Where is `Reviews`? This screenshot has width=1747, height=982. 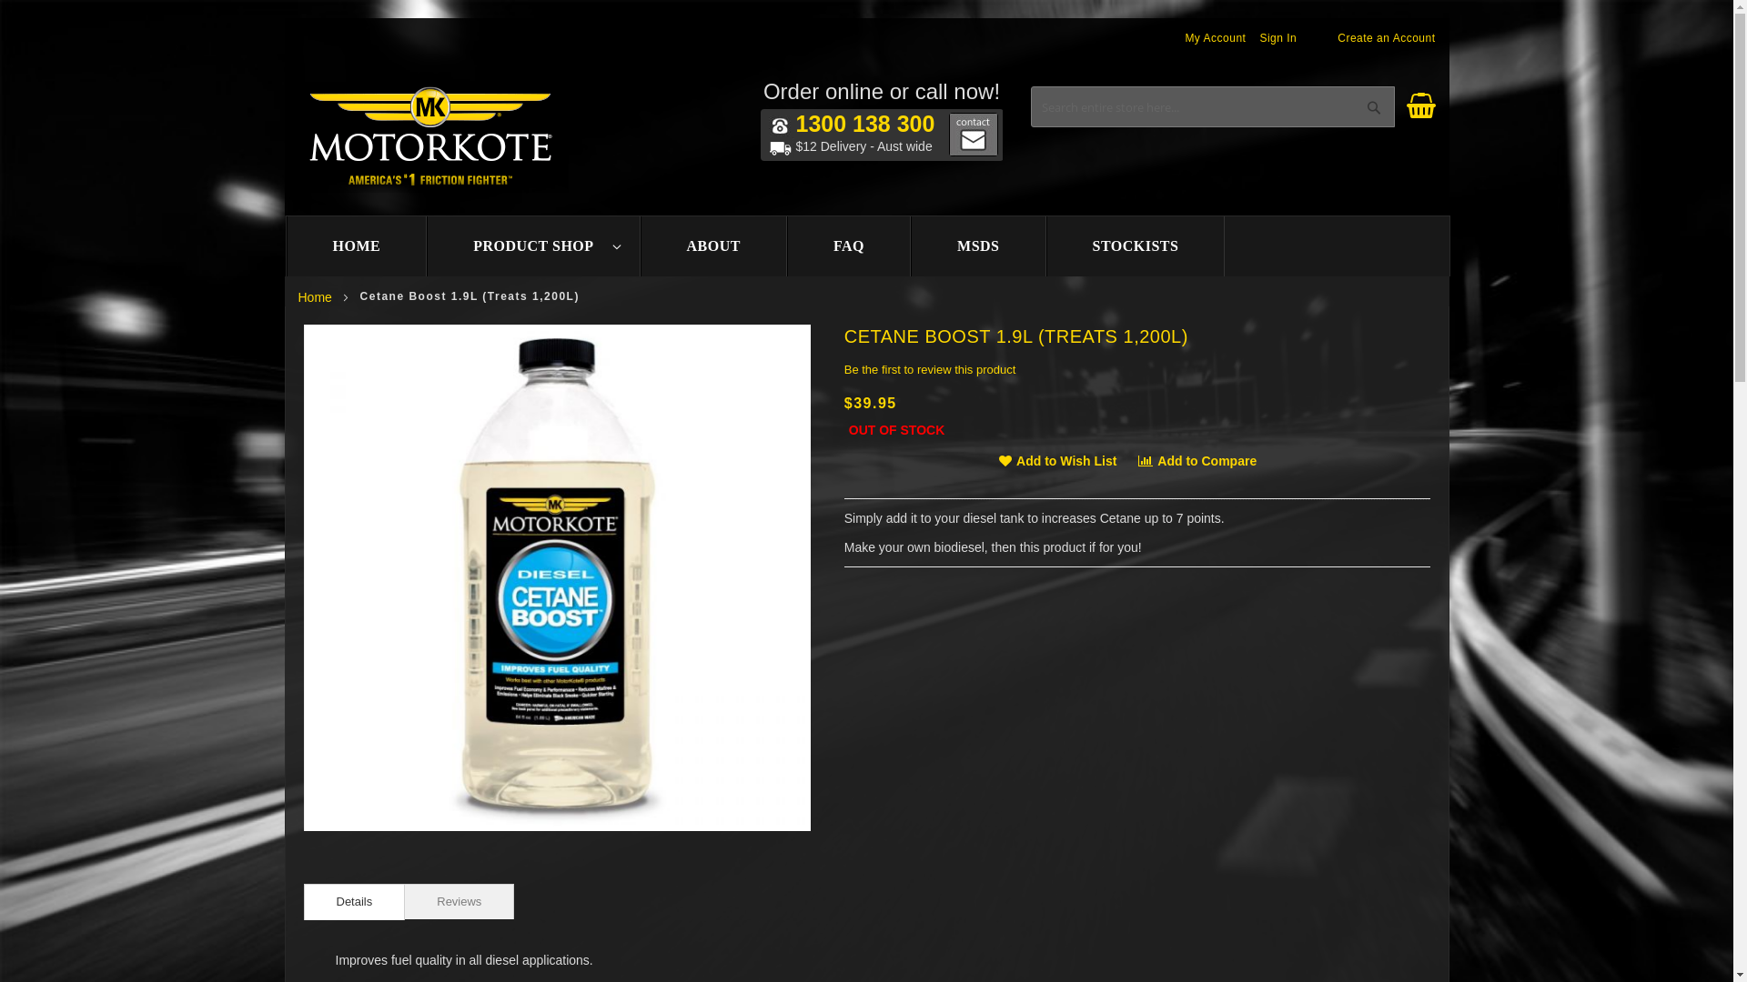
Reviews is located at coordinates (459, 902).